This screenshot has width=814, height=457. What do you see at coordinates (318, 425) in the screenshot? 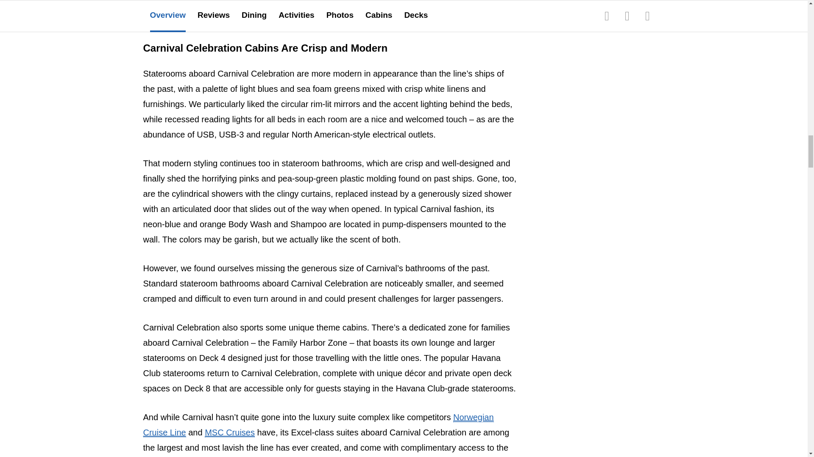
I see `Norwegian Cruise Line` at bounding box center [318, 425].